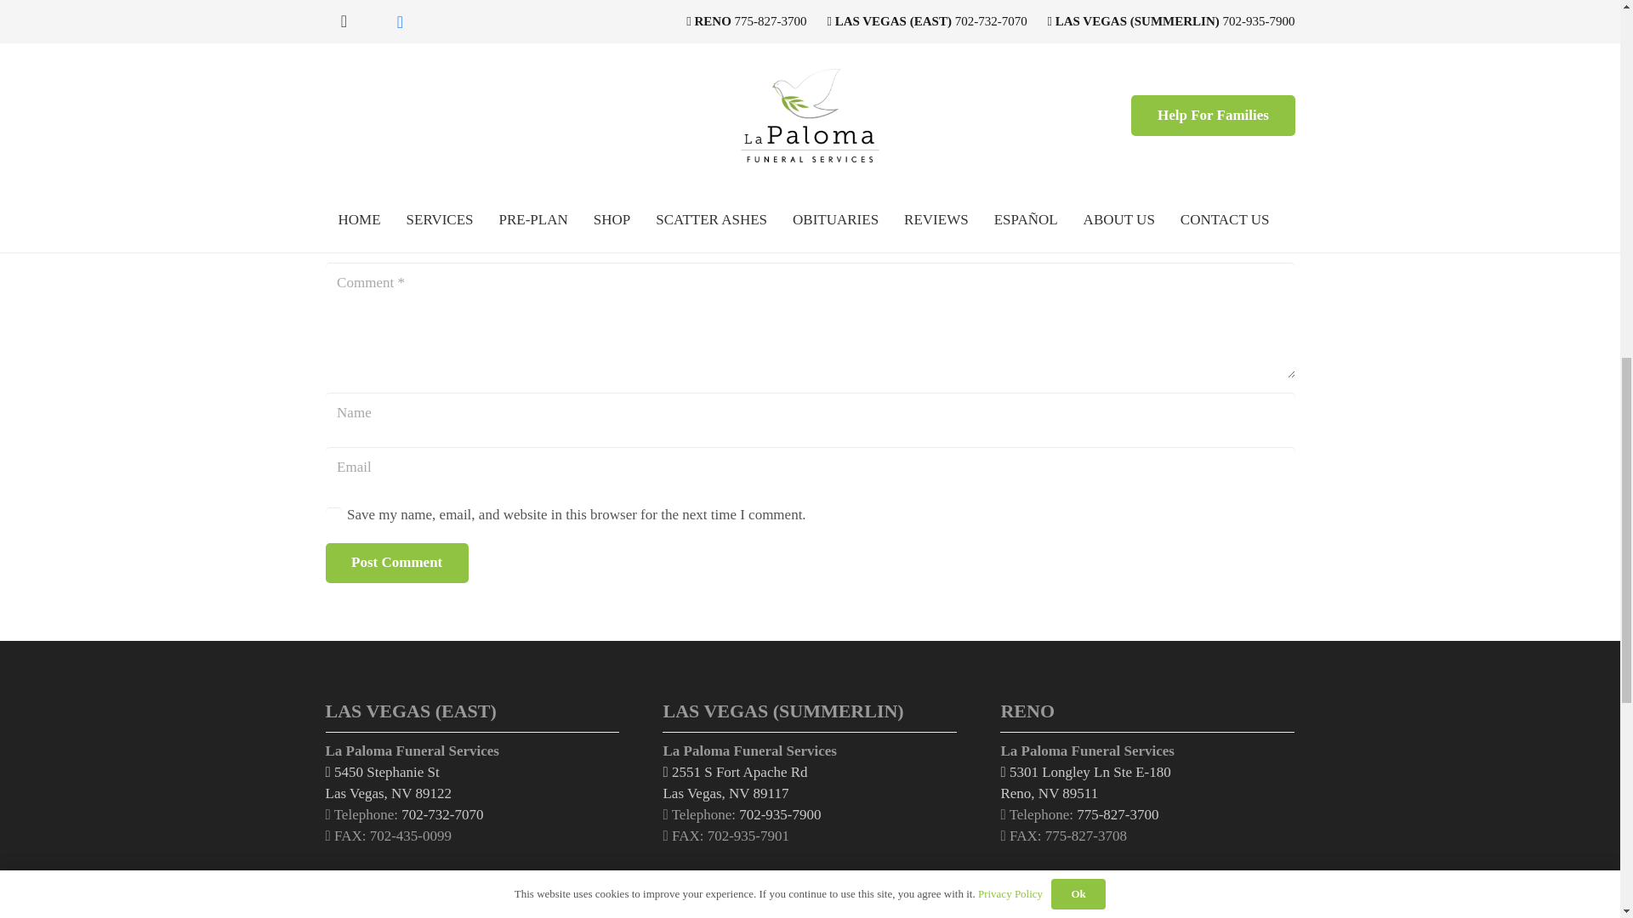 The width and height of the screenshot is (1633, 918). Describe the element at coordinates (339, 129) in the screenshot. I see `Reply` at that location.